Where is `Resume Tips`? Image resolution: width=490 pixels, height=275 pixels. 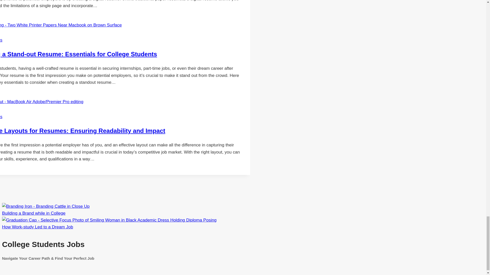
Resume Tips is located at coordinates (1, 117).